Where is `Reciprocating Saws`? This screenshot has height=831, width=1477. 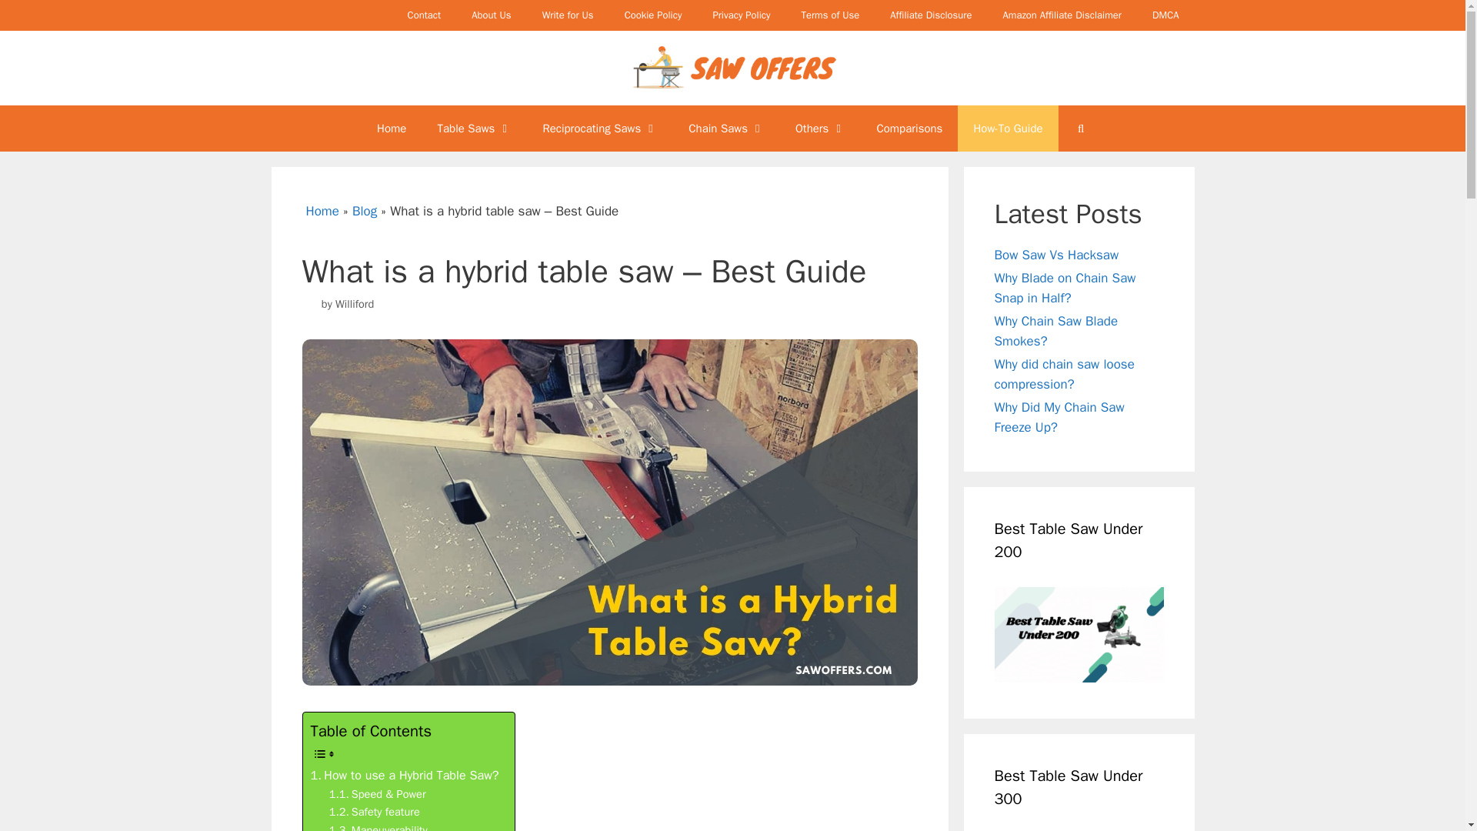
Reciprocating Saws is located at coordinates (600, 128).